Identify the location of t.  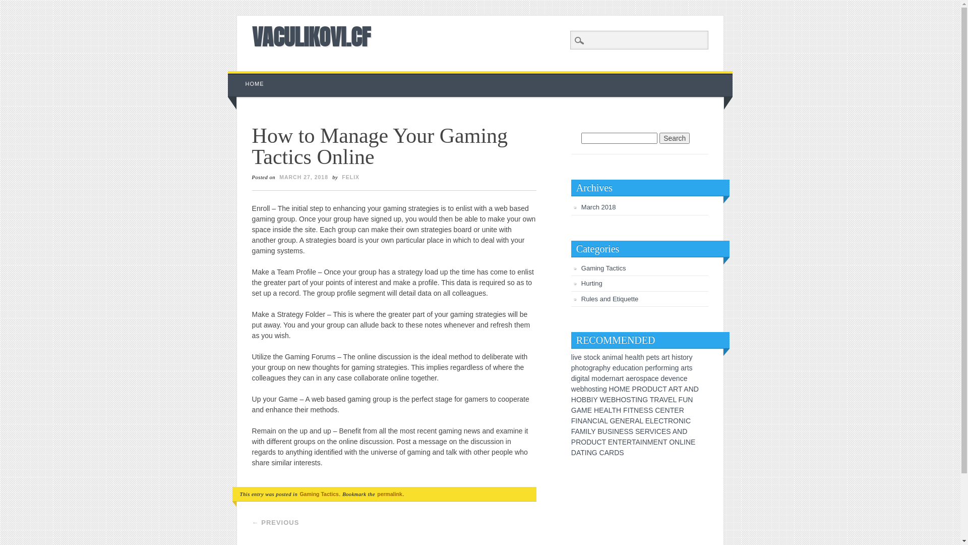
(655, 357).